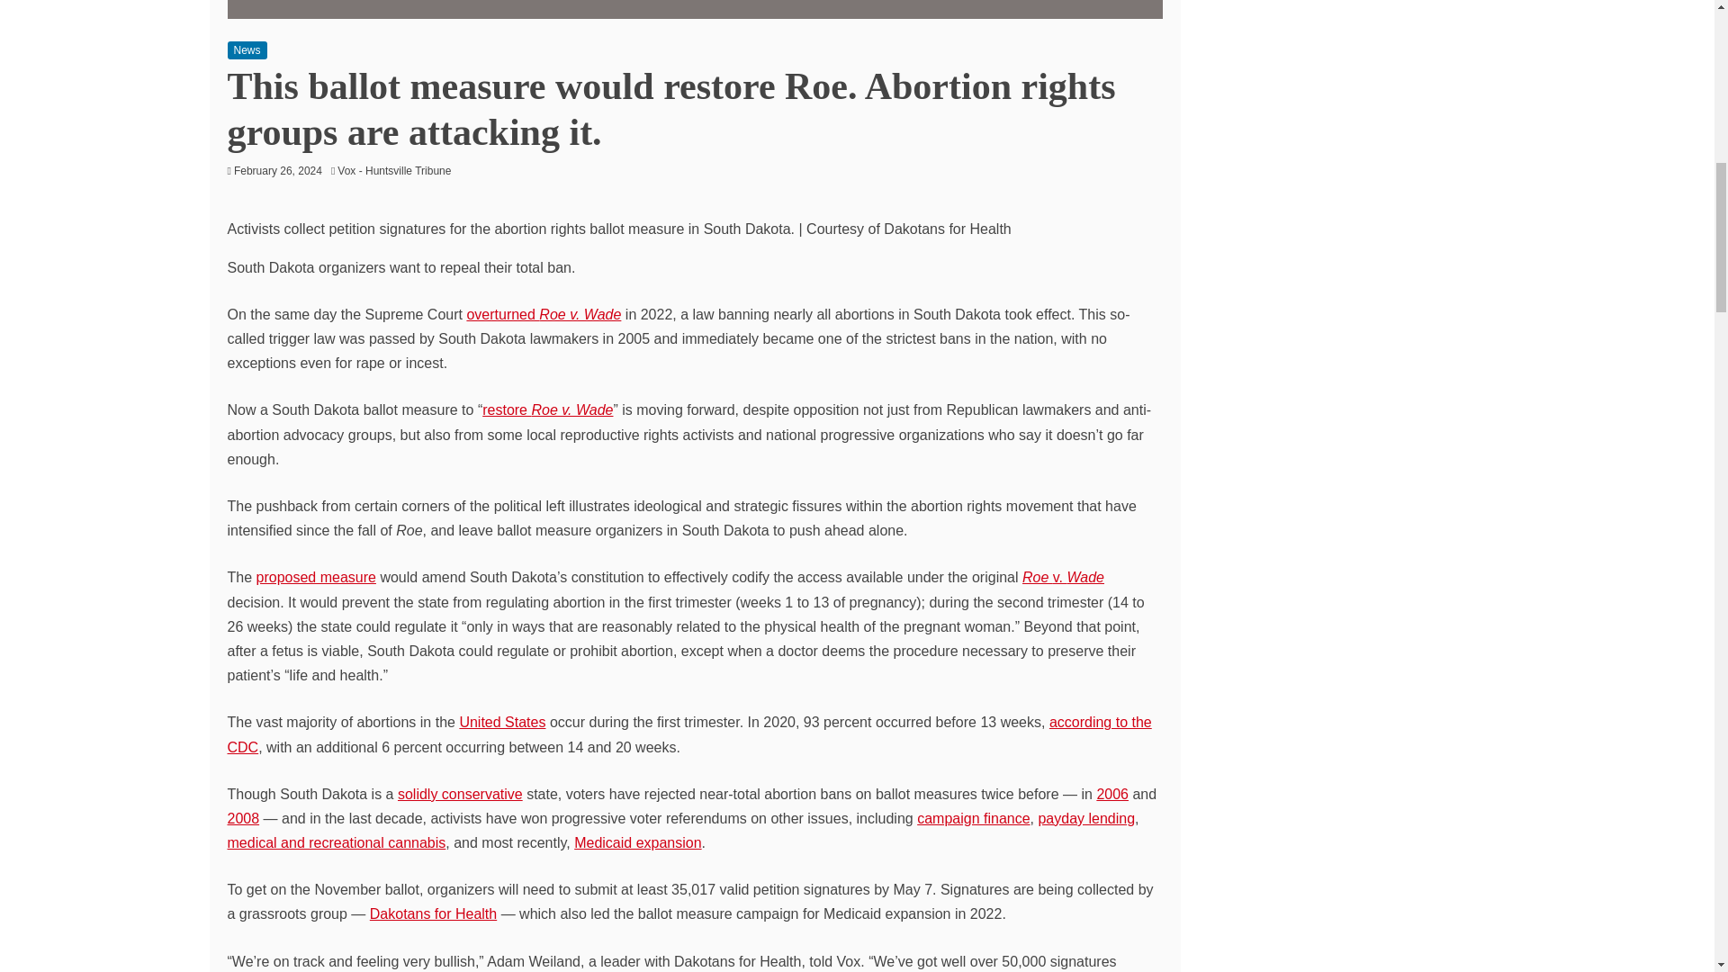 The image size is (1728, 972). What do you see at coordinates (243, 818) in the screenshot?
I see `2008` at bounding box center [243, 818].